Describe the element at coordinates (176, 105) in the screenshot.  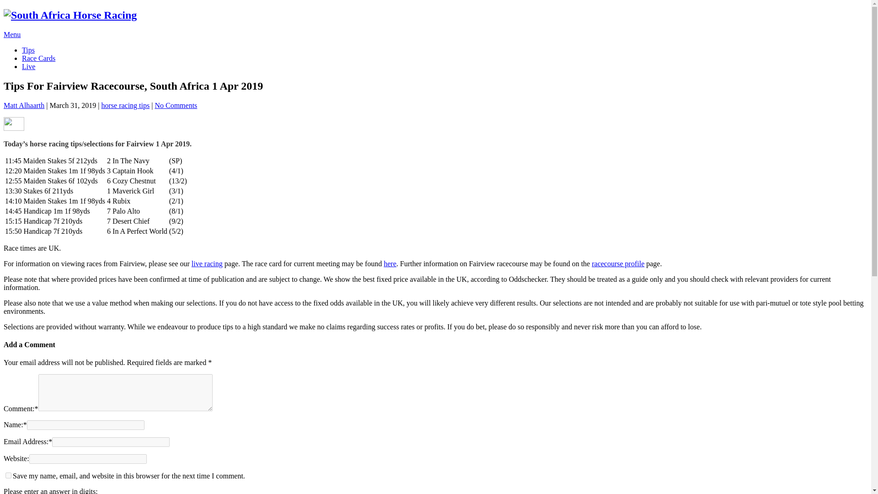
I see `No Comments` at that location.